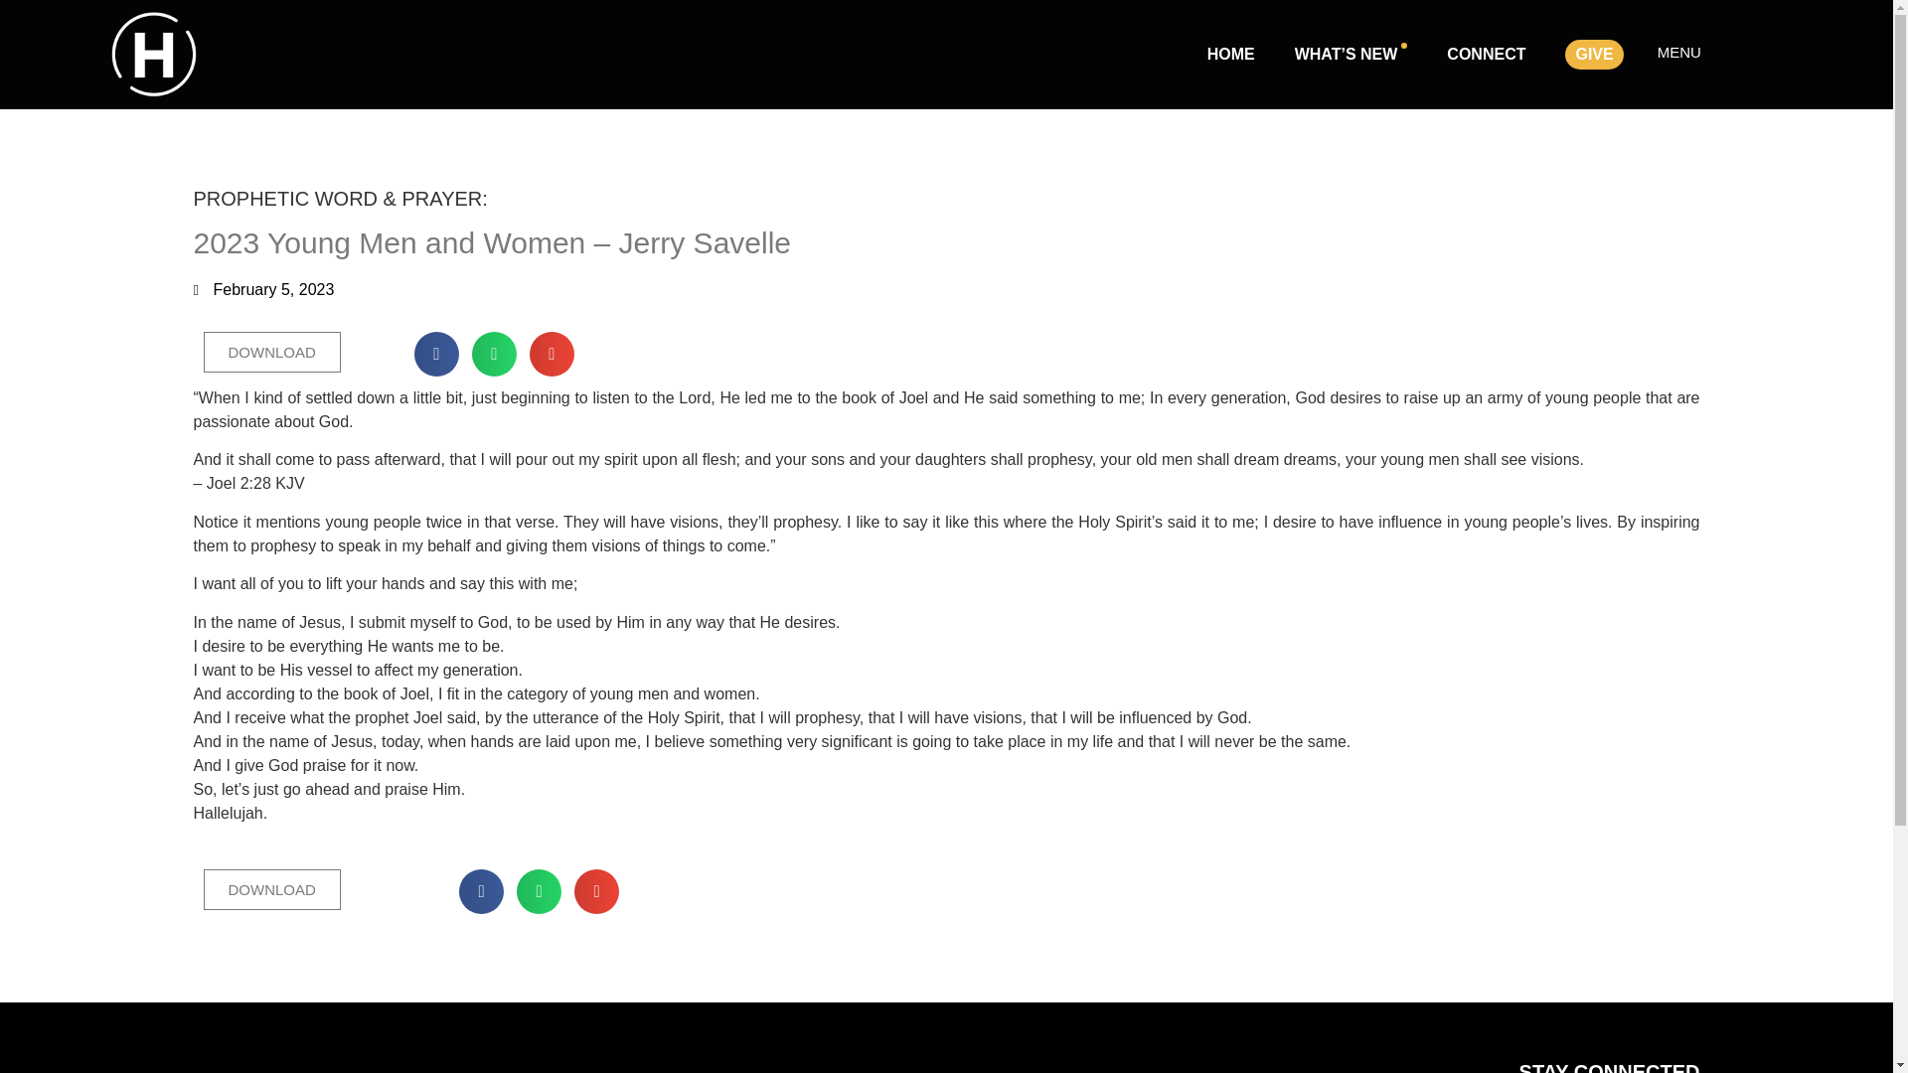  Describe the element at coordinates (1230, 54) in the screenshot. I see `HOME` at that location.